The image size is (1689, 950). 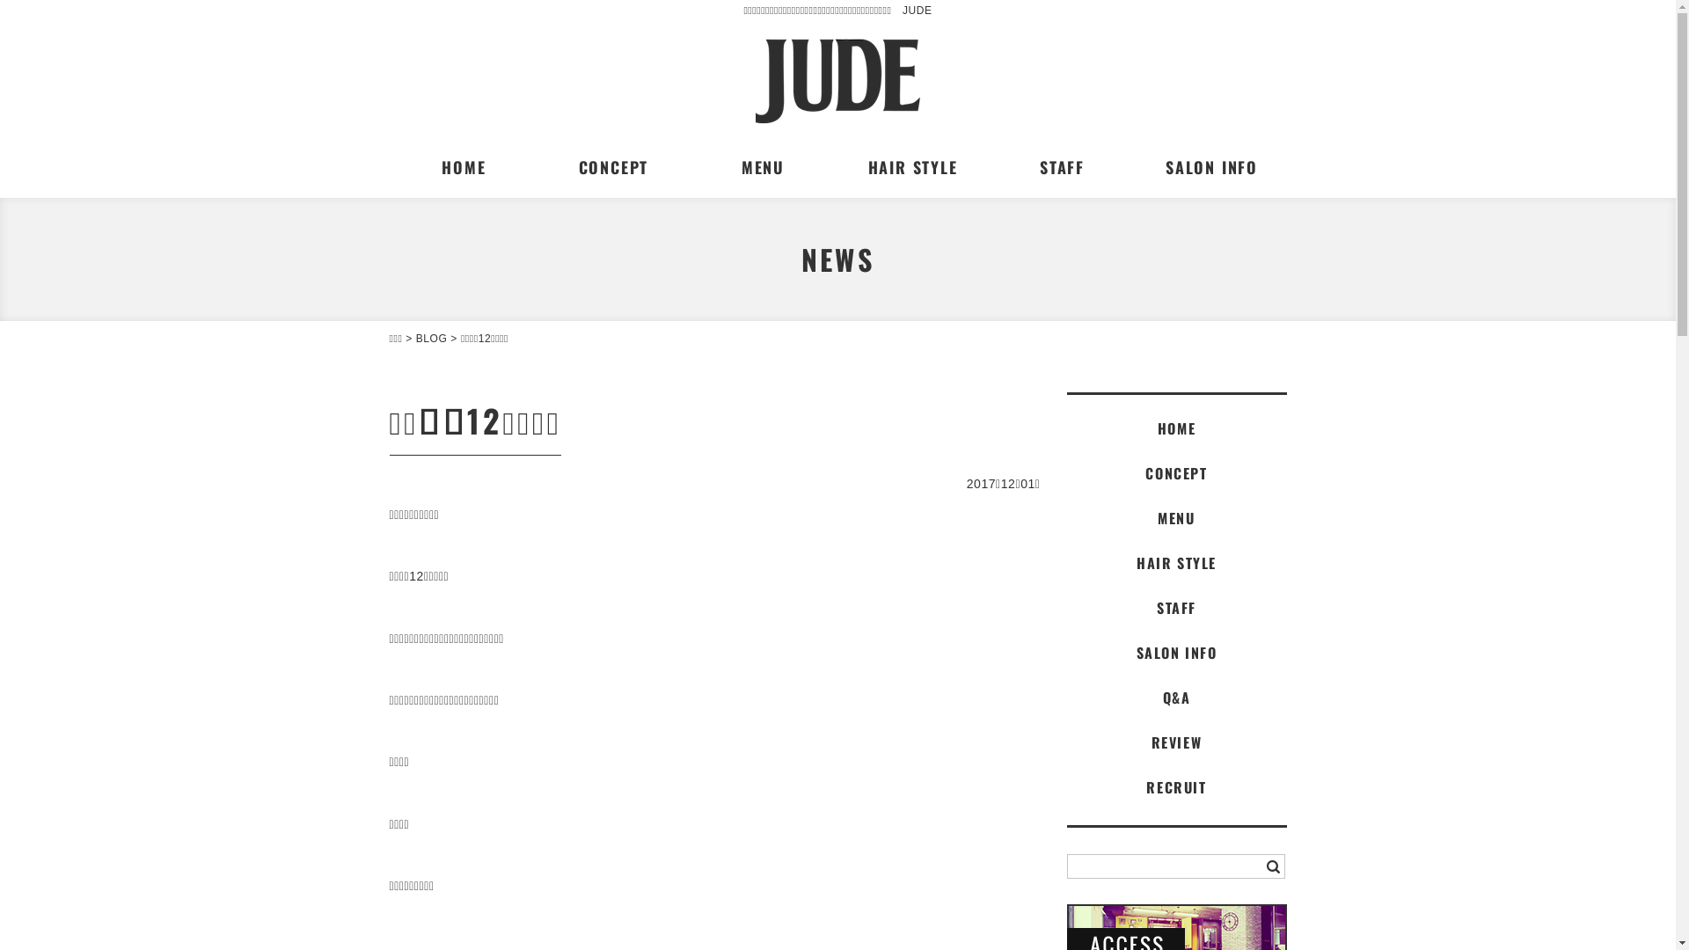 I want to click on HAIR STYLE, so click(x=912, y=167).